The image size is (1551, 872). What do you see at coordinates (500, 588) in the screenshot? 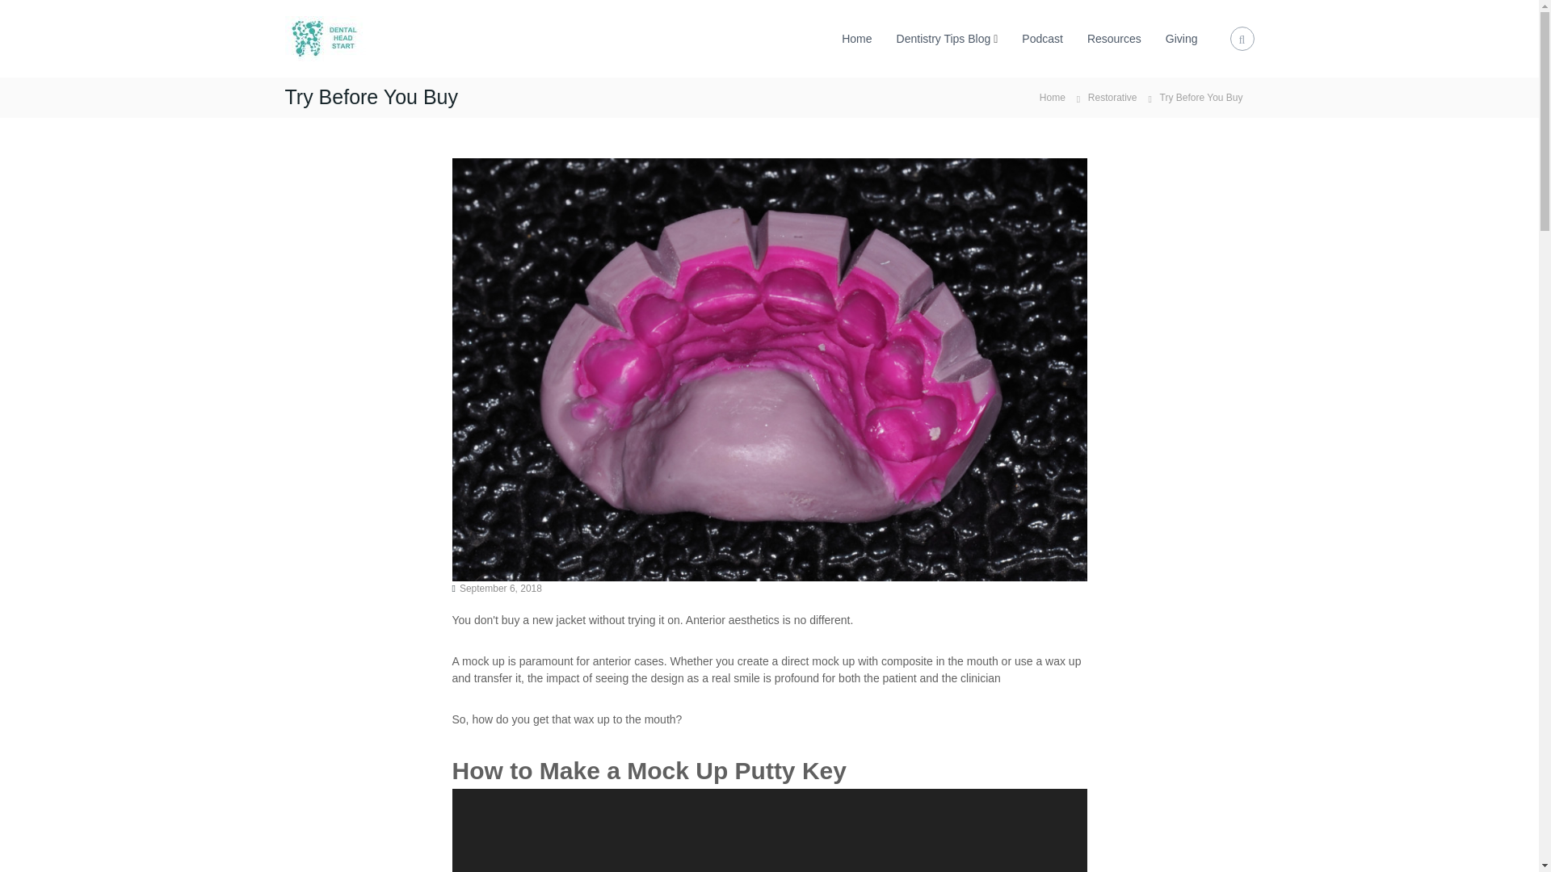
I see `September 6, 2018` at bounding box center [500, 588].